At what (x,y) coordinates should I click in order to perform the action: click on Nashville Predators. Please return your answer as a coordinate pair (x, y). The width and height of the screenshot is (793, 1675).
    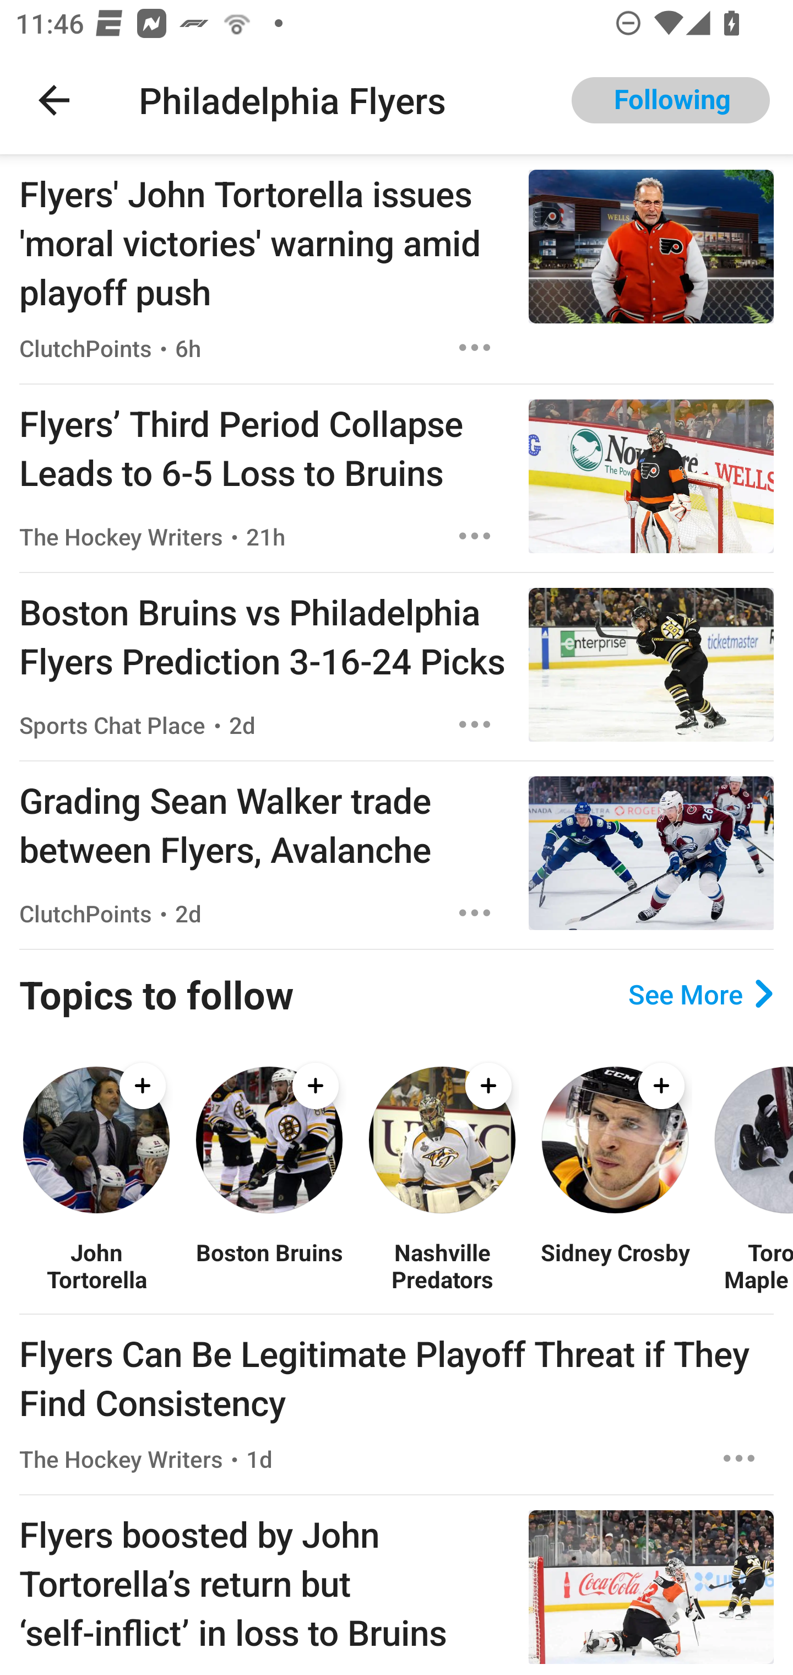
    Looking at the image, I should click on (442, 1265).